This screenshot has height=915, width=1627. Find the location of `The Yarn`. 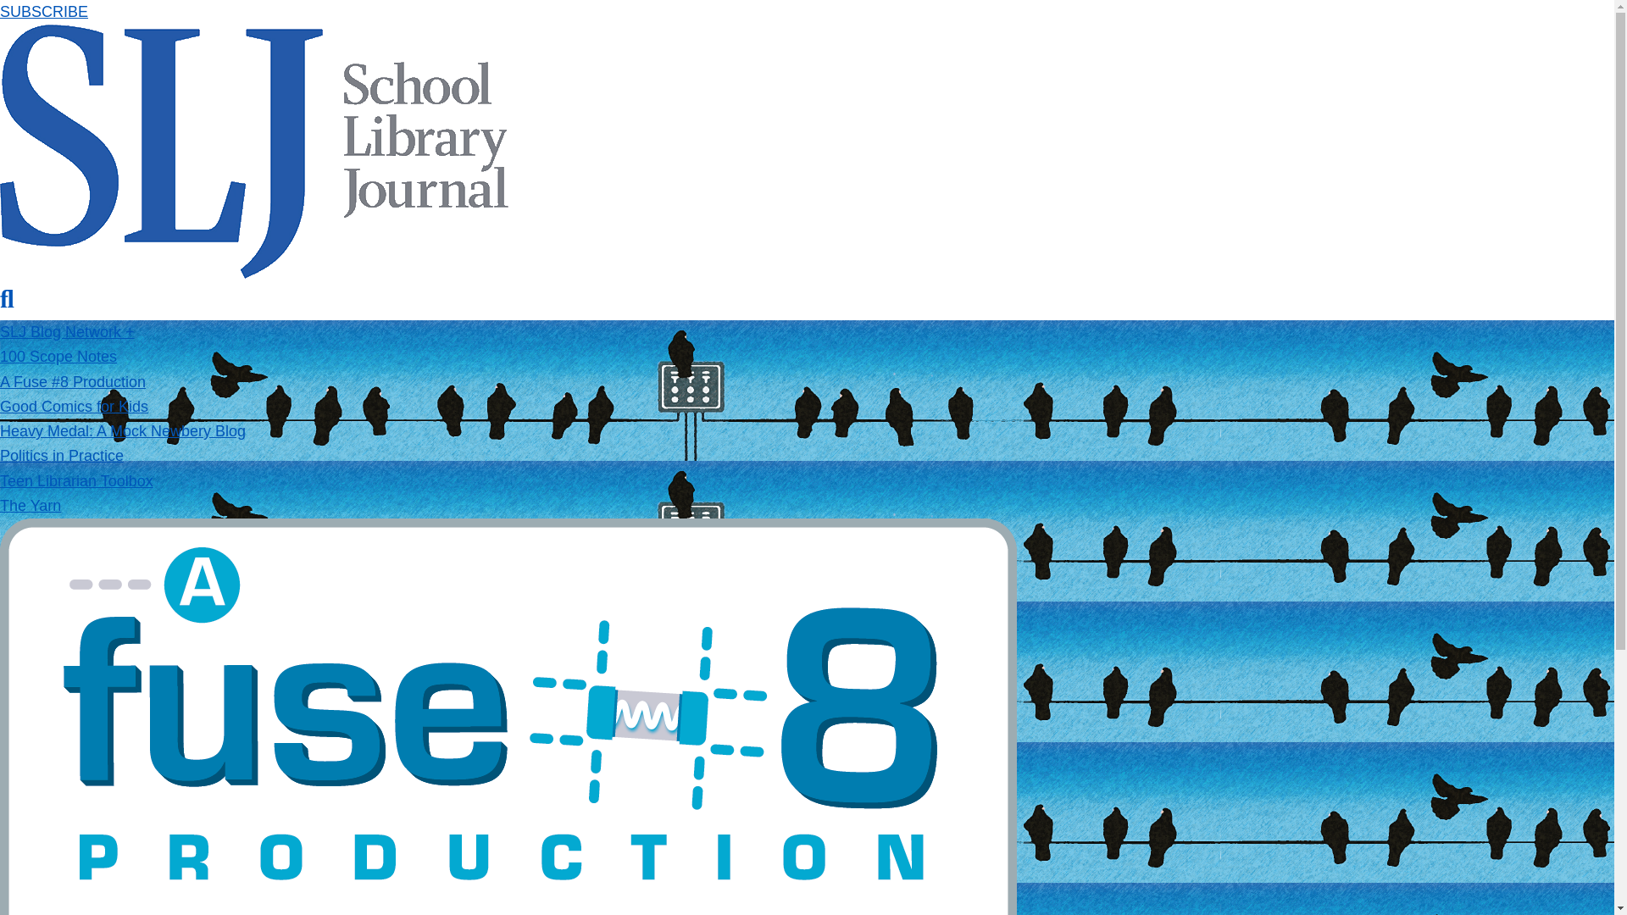

The Yarn is located at coordinates (31, 505).